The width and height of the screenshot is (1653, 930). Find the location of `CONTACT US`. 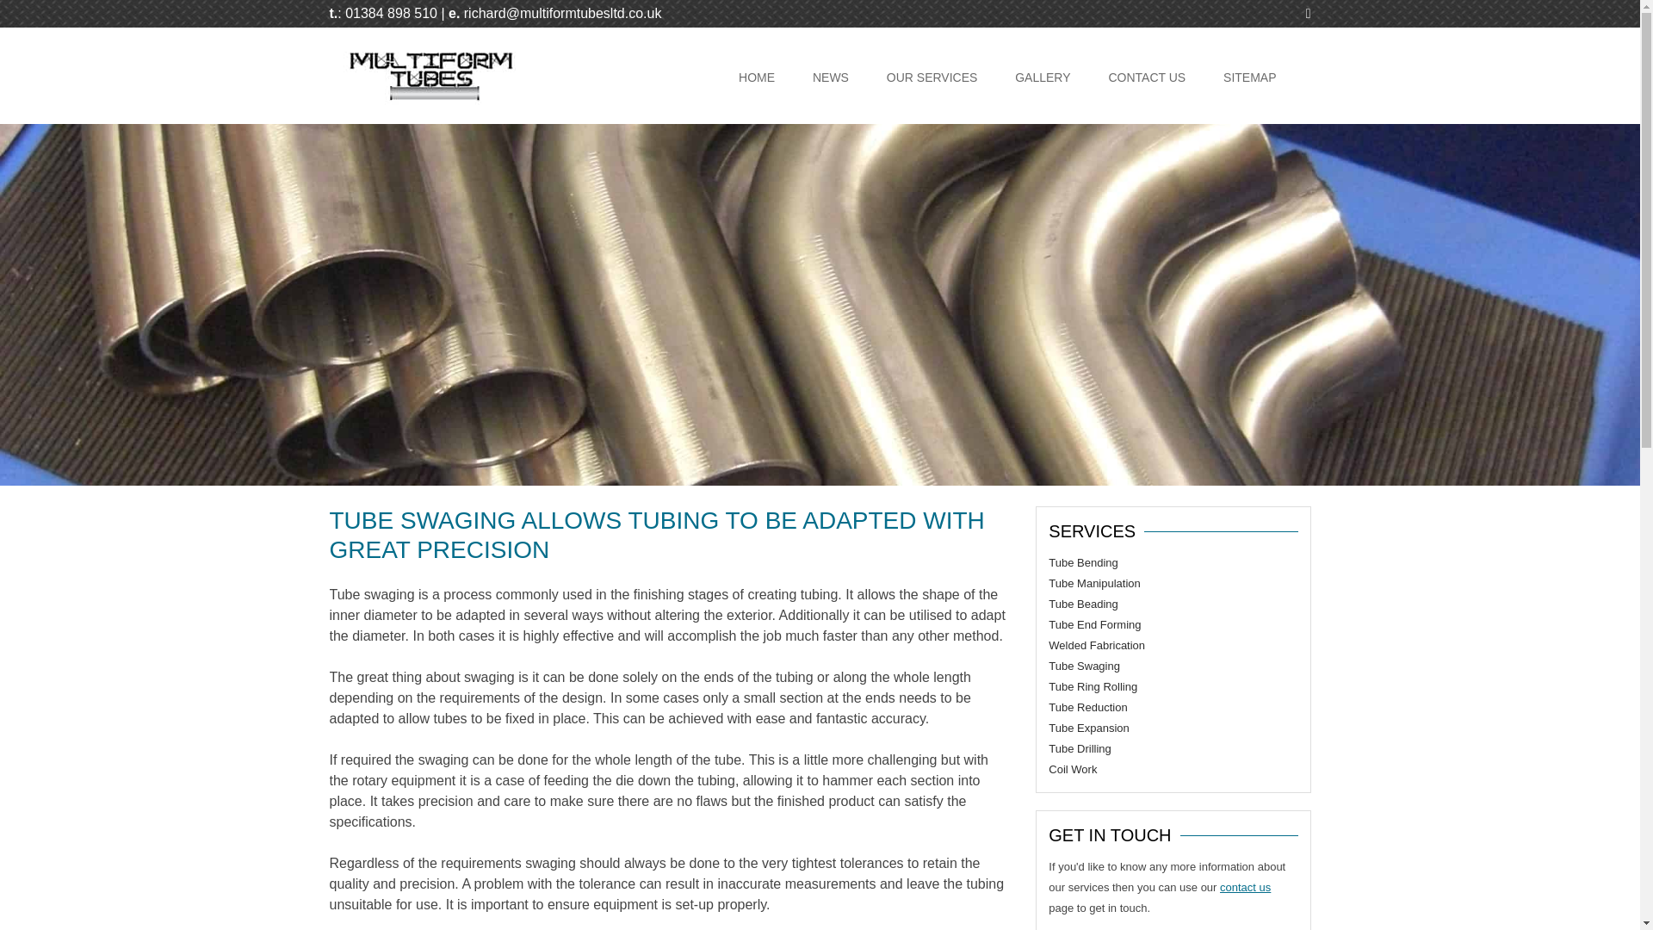

CONTACT US is located at coordinates (1146, 77).